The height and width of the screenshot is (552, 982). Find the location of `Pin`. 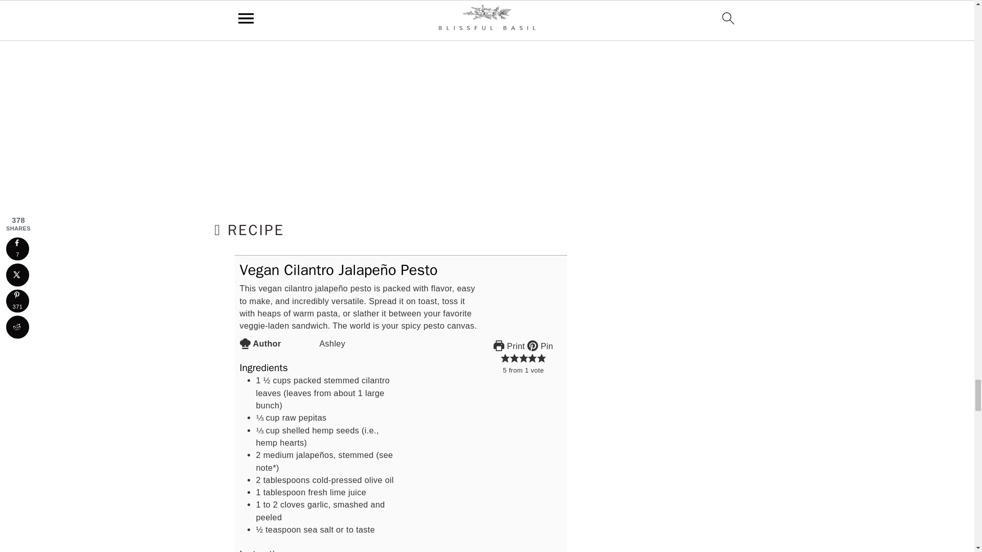

Pin is located at coordinates (540, 346).